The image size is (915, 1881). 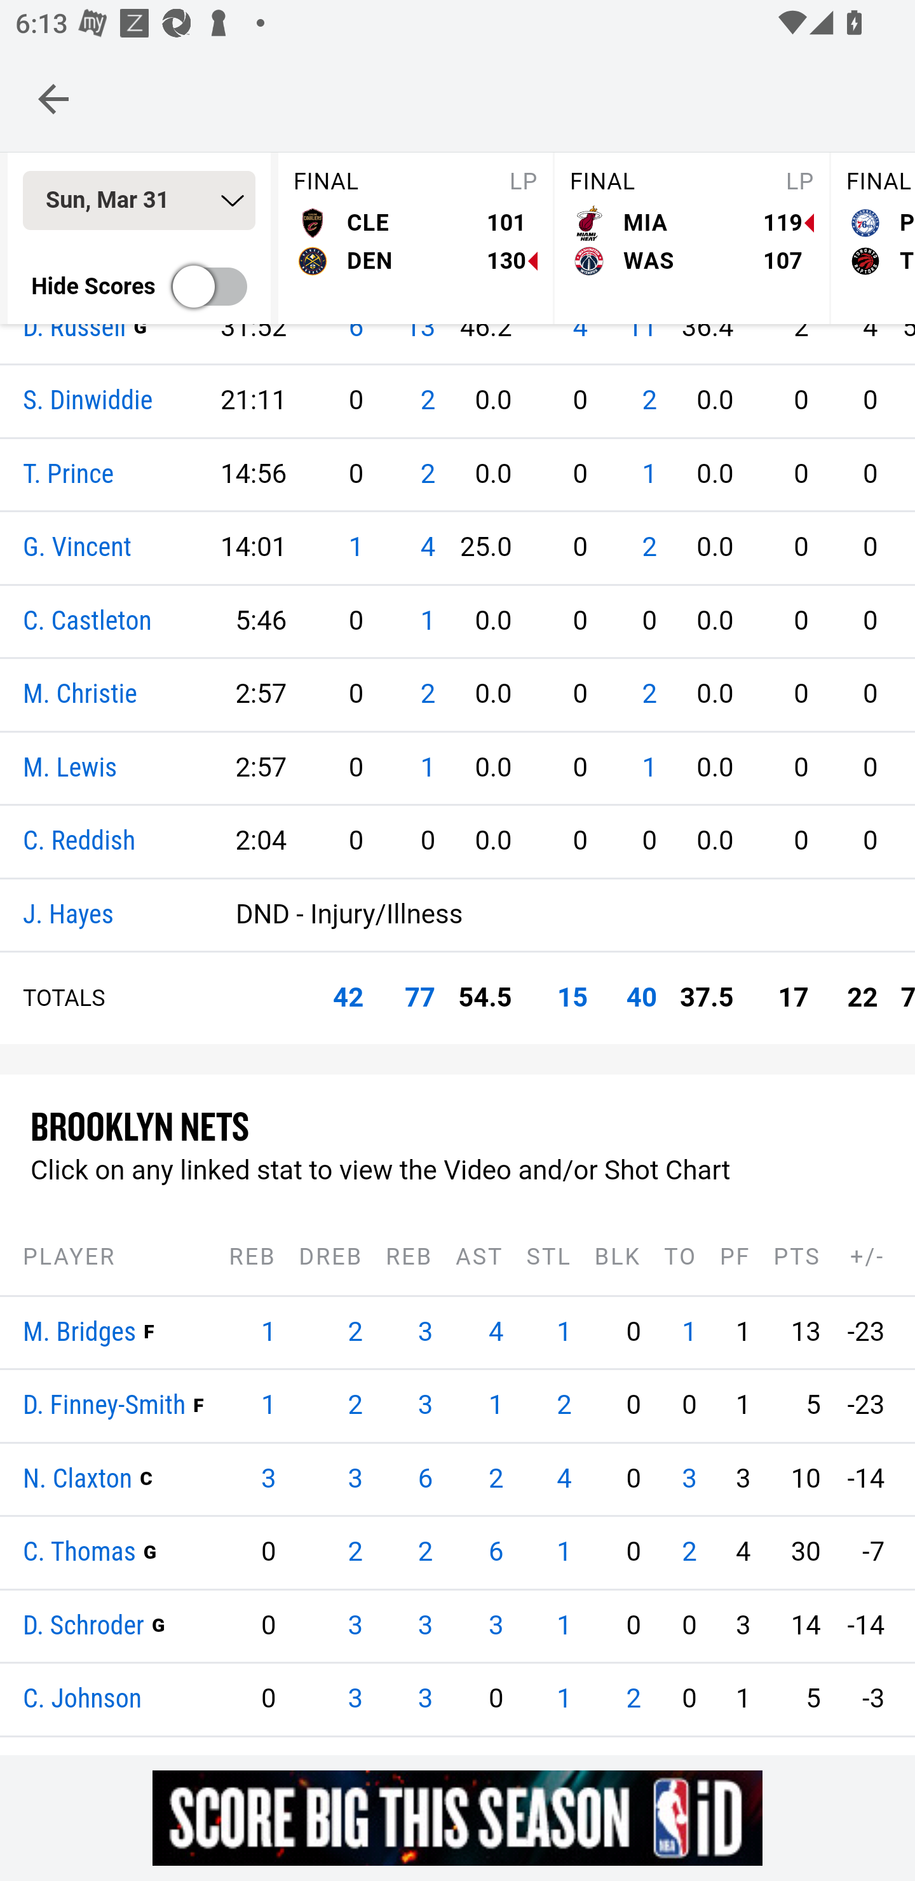 I want to click on 1, so click(x=689, y=1333).